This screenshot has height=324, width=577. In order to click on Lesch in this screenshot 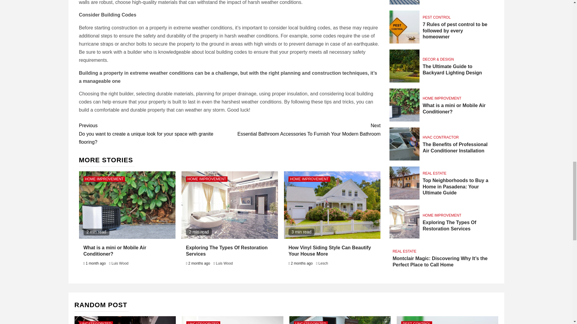, I will do `click(323, 263)`.